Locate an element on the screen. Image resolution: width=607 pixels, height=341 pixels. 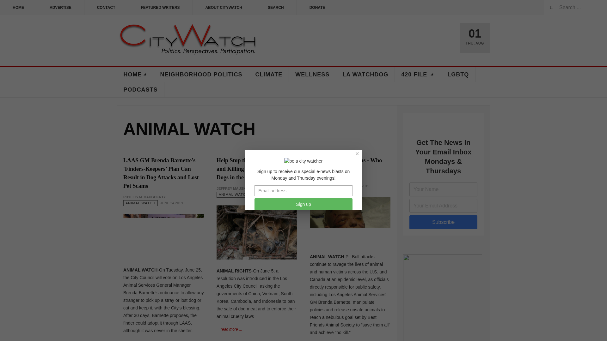
420 FILE is located at coordinates (418, 75).